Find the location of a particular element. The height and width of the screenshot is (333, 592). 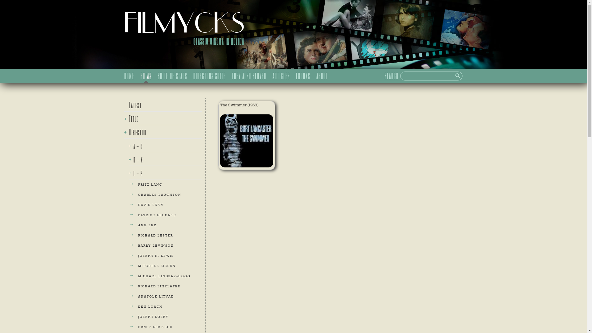

ARTICLES is located at coordinates (281, 76).